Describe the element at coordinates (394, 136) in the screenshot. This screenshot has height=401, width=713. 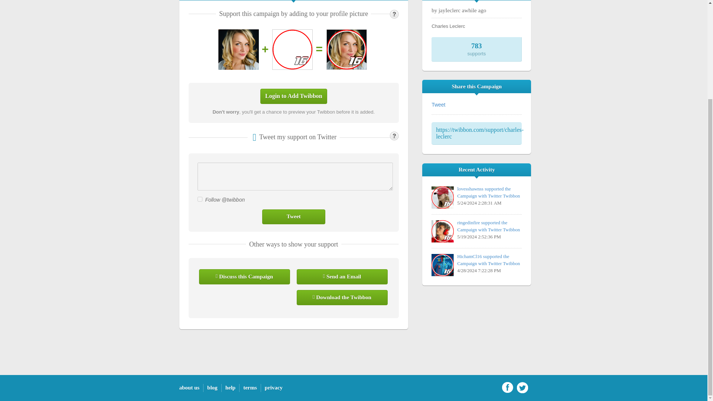
I see `?` at that location.